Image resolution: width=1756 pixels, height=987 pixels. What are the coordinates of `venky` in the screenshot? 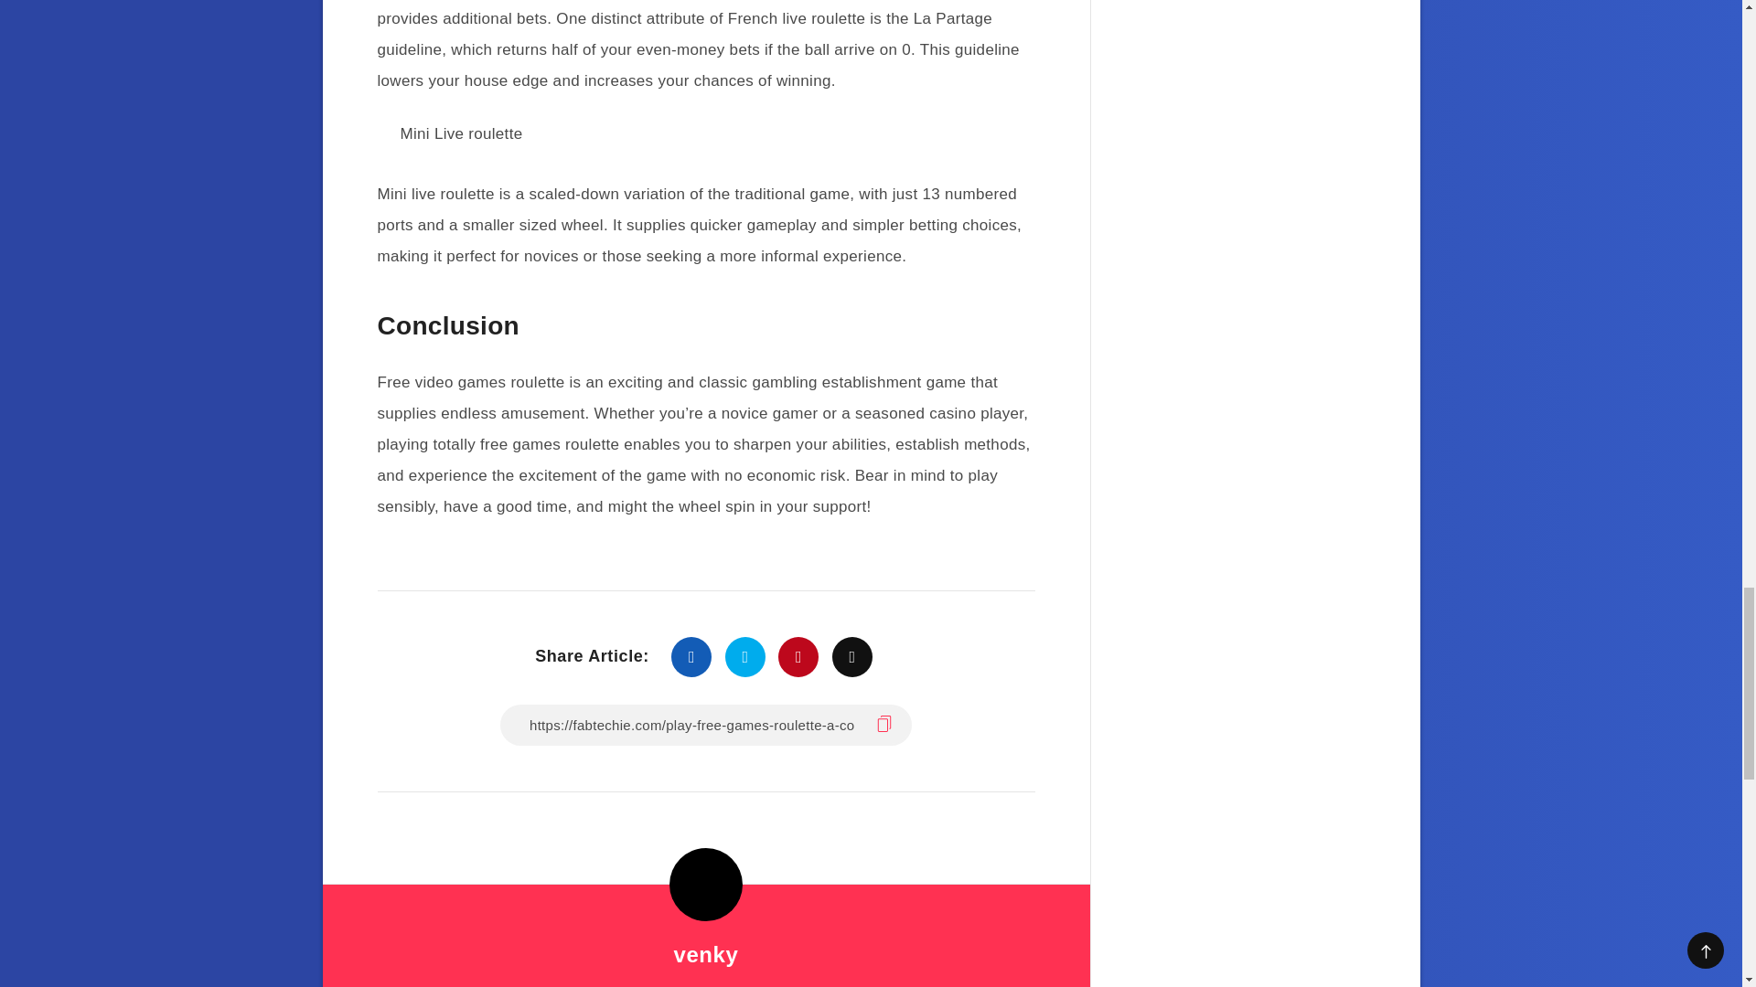 It's located at (704, 955).